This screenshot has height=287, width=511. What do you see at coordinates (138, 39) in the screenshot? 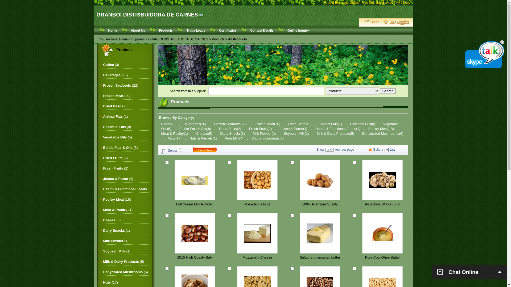
I see `Suppliers` at bounding box center [138, 39].